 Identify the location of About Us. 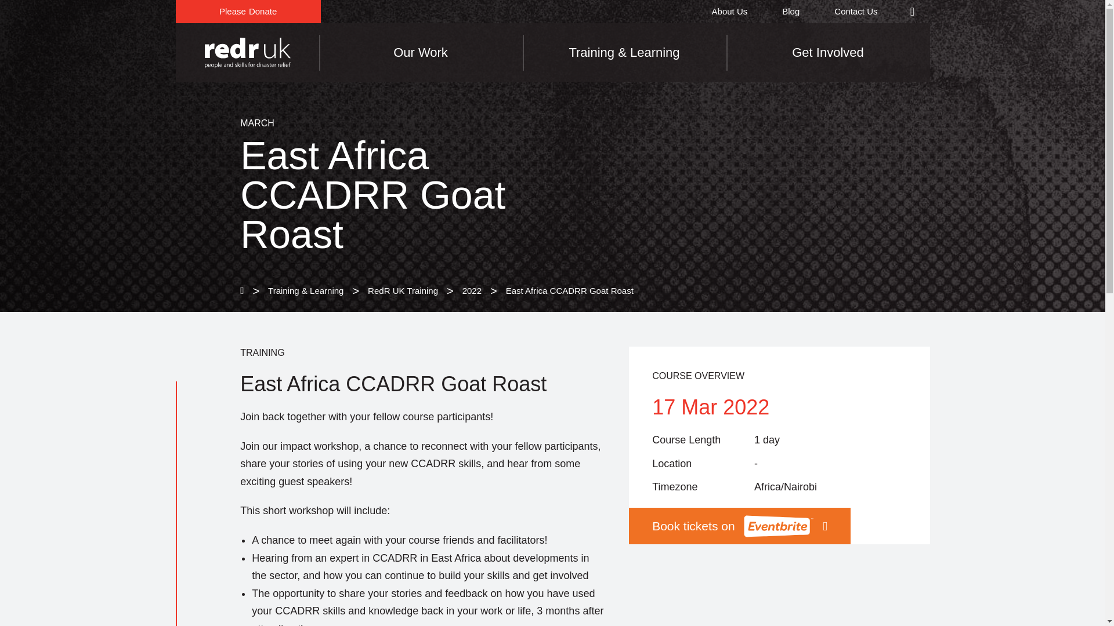
(790, 12).